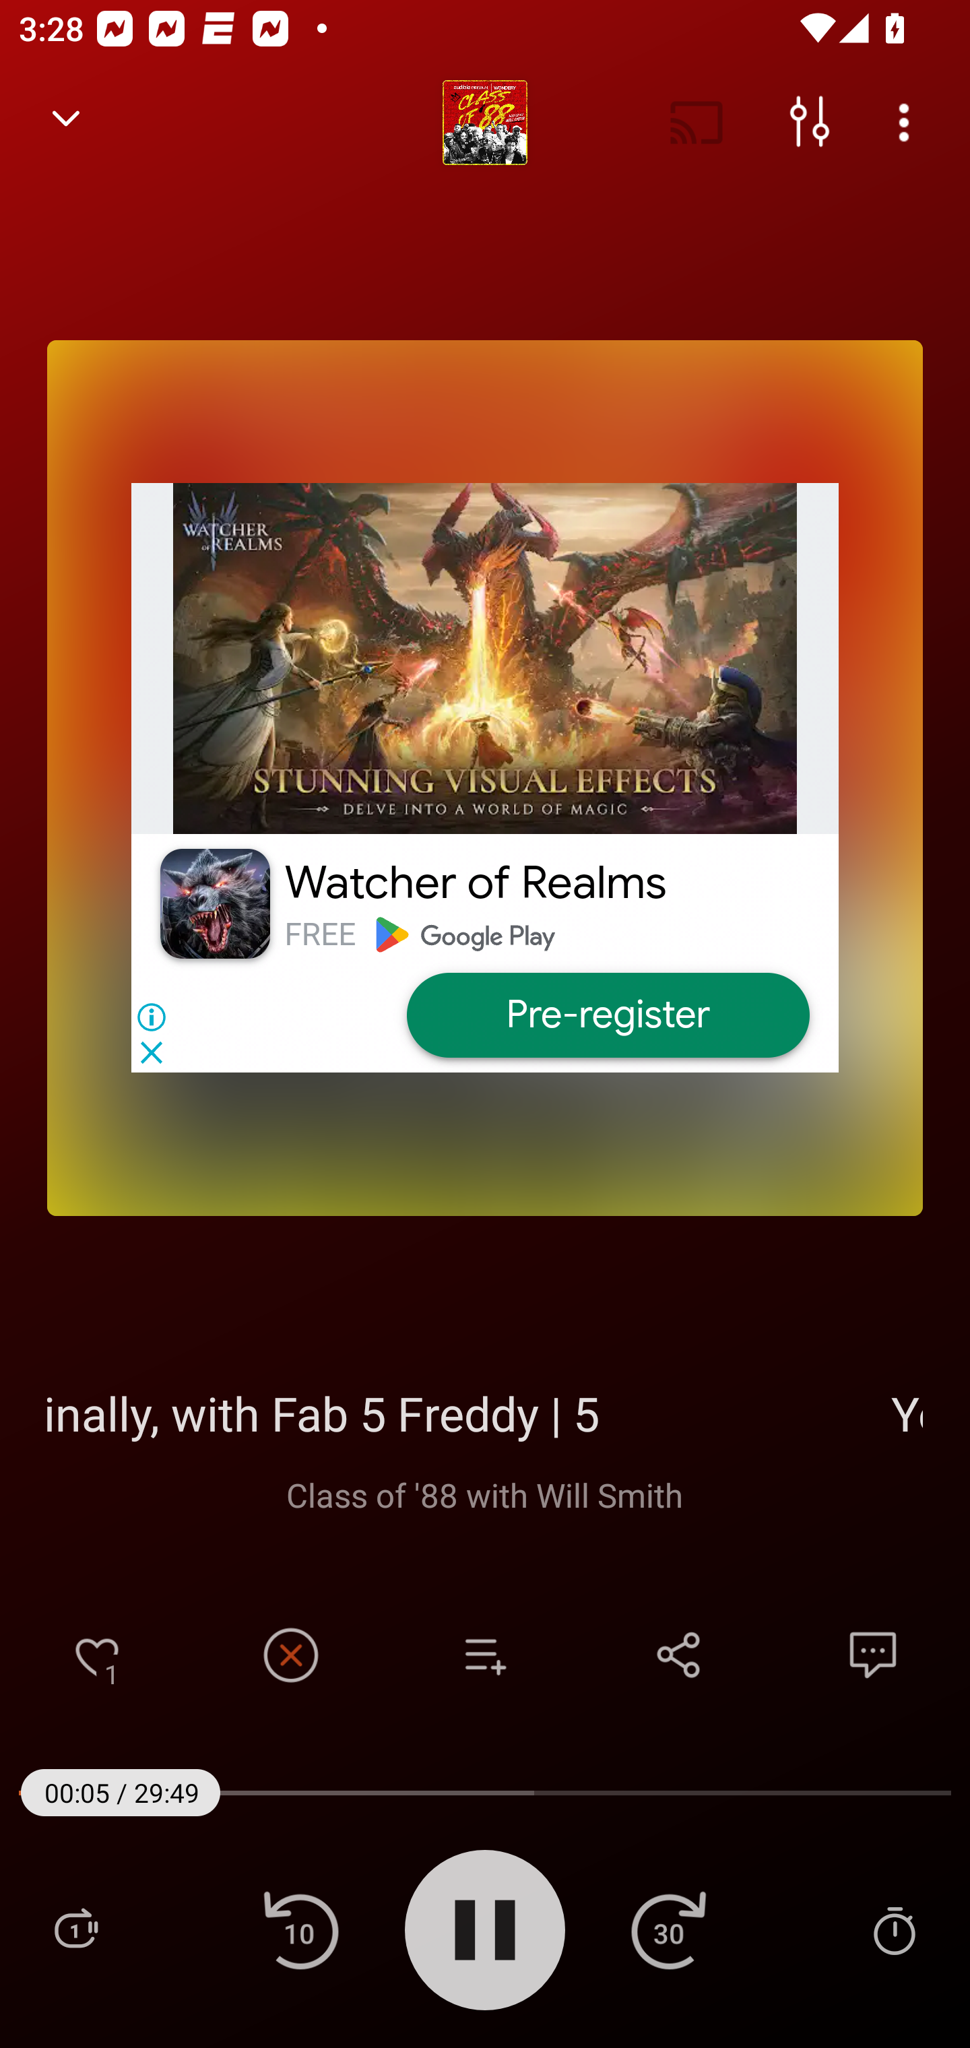 This screenshot has height=2048, width=970. What do you see at coordinates (485, 1413) in the screenshot?
I see `Yo! MTV Raps, Finally, with Fab 5 Freddy | 5` at bounding box center [485, 1413].